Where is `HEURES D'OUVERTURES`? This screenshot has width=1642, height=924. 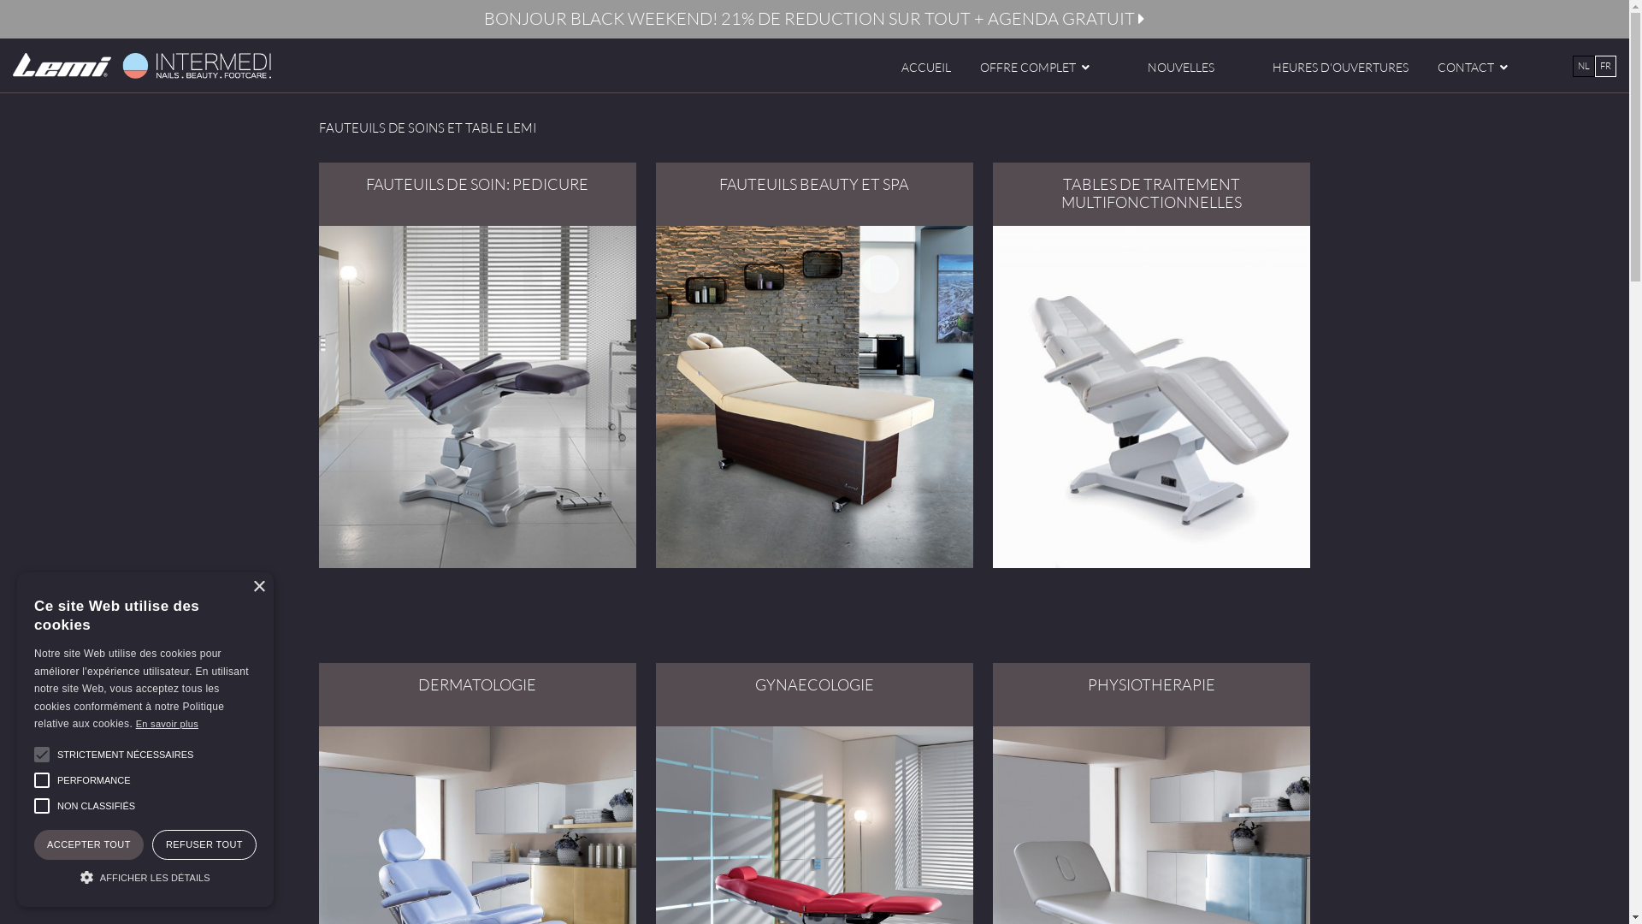 HEURES D'OUVERTURES is located at coordinates (1341, 67).